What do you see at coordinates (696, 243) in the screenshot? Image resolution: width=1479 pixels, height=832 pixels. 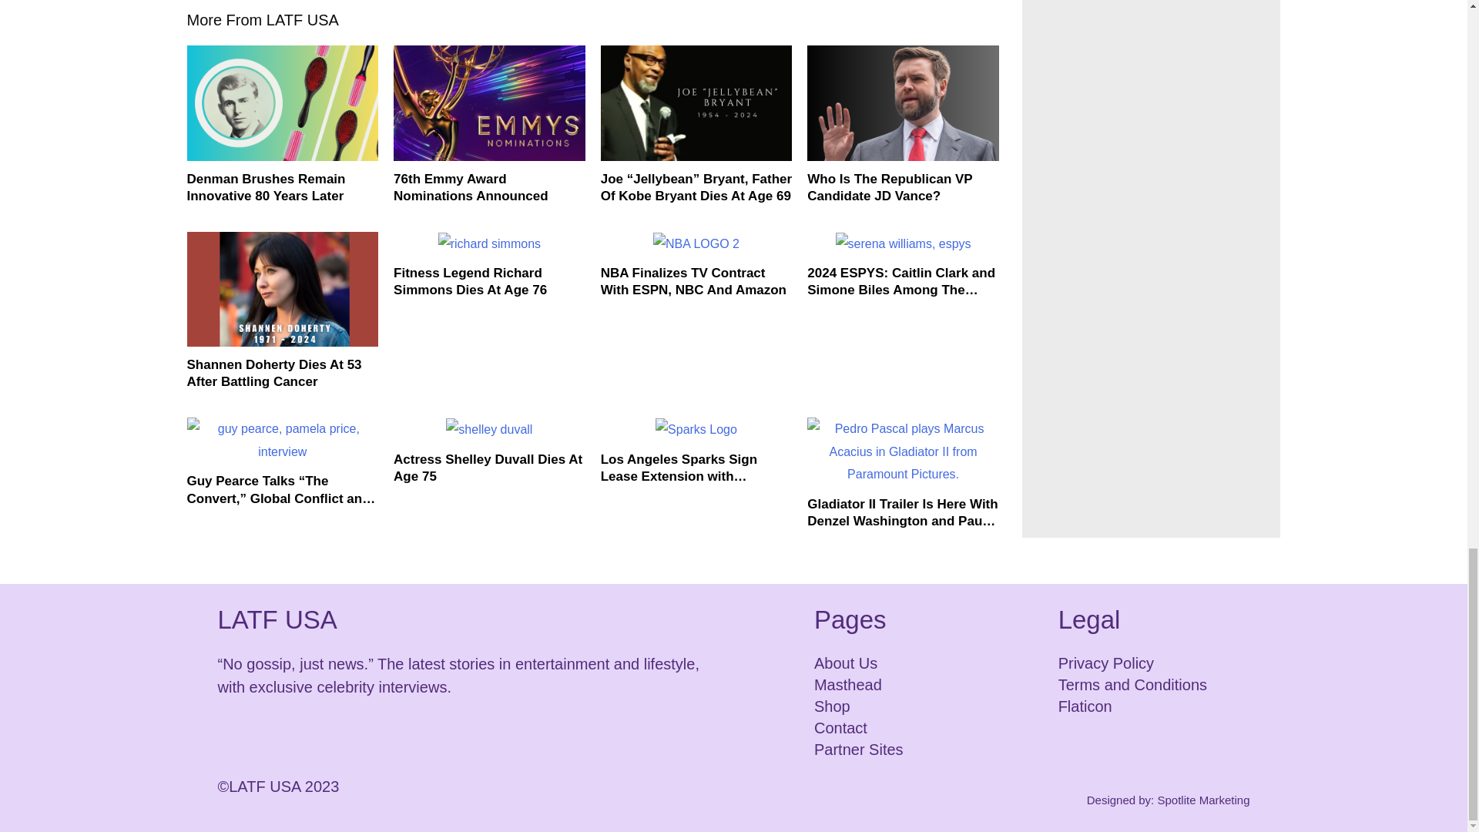 I see `NBA LOGO 2` at bounding box center [696, 243].